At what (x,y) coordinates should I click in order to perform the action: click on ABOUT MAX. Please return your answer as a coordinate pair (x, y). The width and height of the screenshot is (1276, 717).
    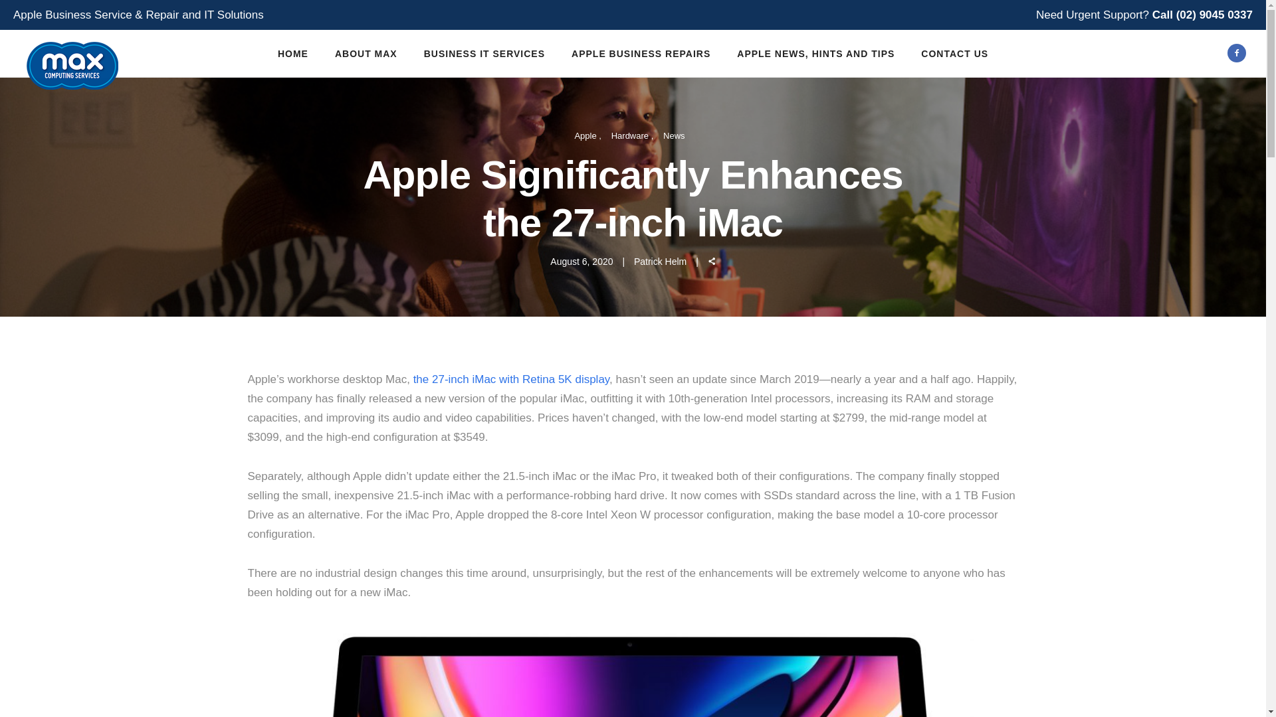
    Looking at the image, I should click on (366, 54).